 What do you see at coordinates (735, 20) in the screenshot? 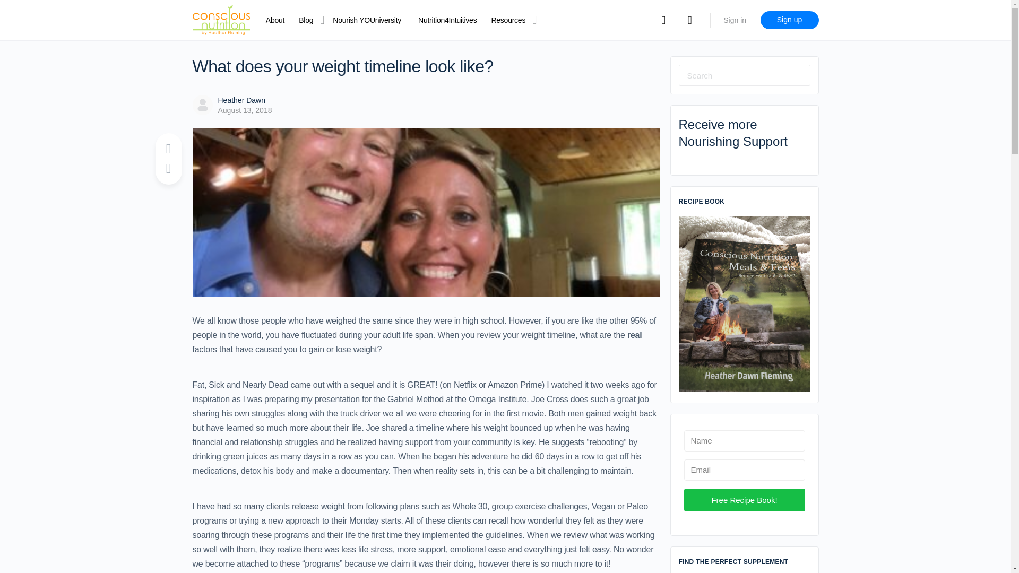
I see `Sign in` at bounding box center [735, 20].